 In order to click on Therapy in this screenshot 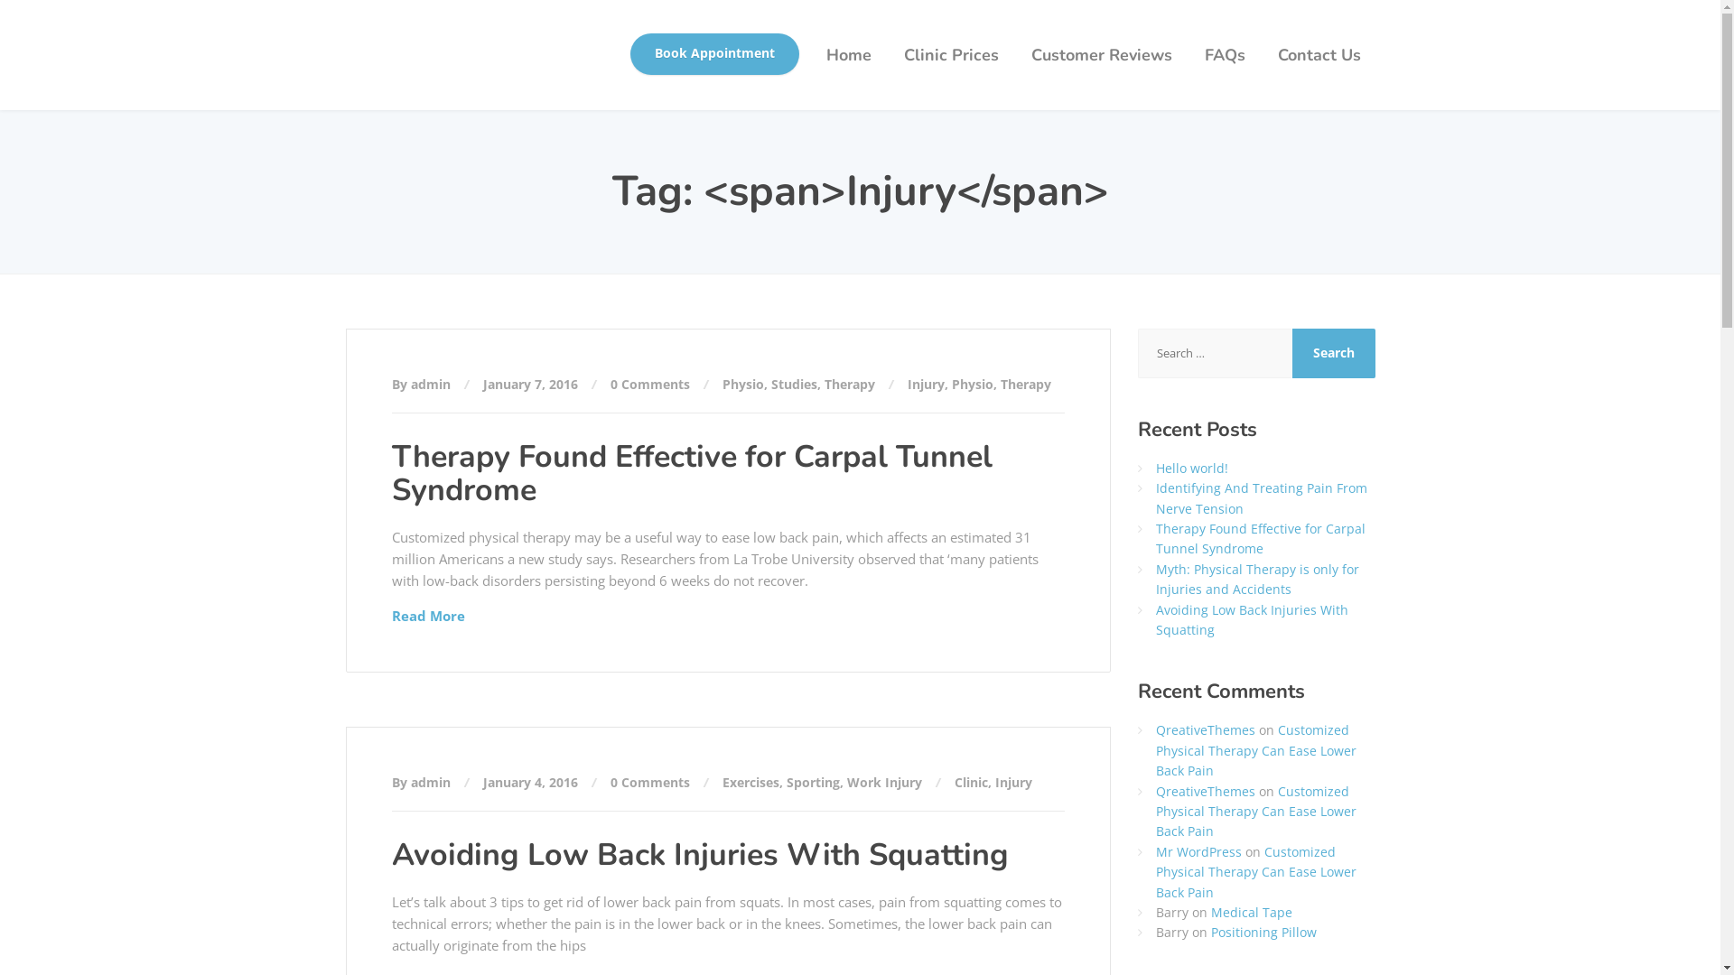, I will do `click(1026, 385)`.